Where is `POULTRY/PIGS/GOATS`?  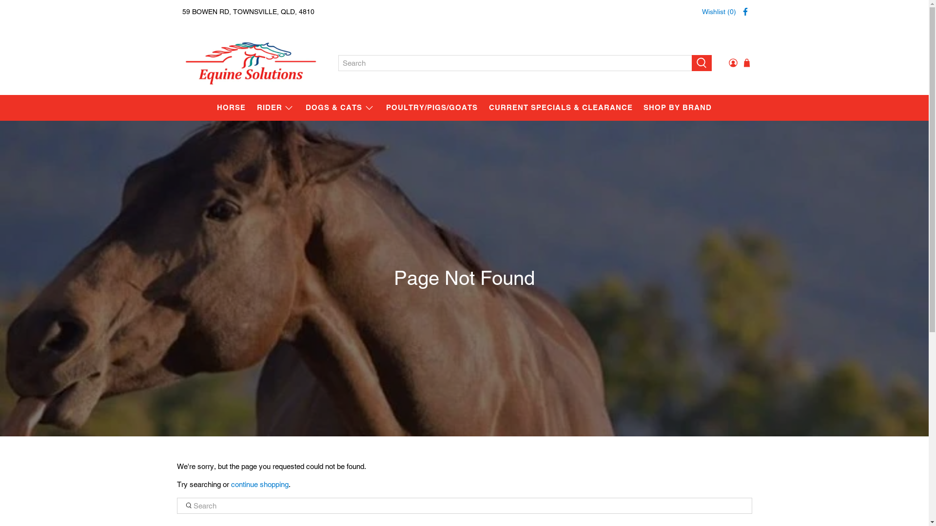
POULTRY/PIGS/GOATS is located at coordinates (432, 108).